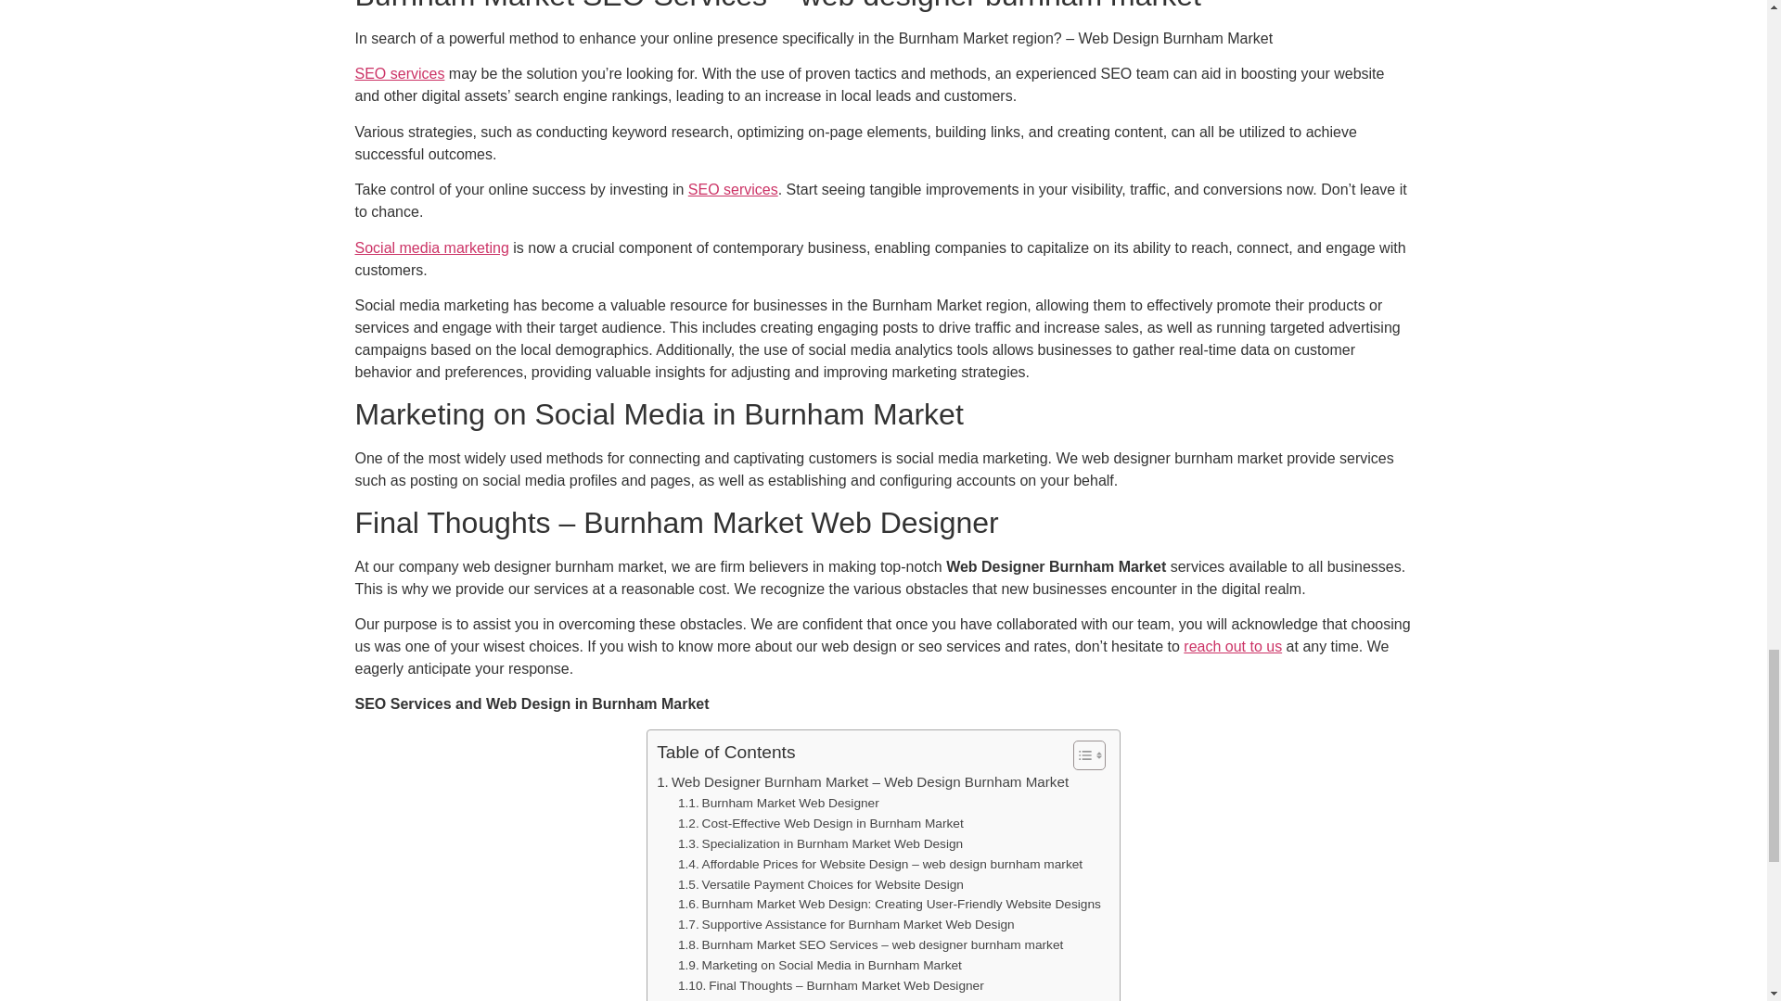 The width and height of the screenshot is (1781, 1001). What do you see at coordinates (820, 843) in the screenshot?
I see `Specialization in Burnham Market Web Design` at bounding box center [820, 843].